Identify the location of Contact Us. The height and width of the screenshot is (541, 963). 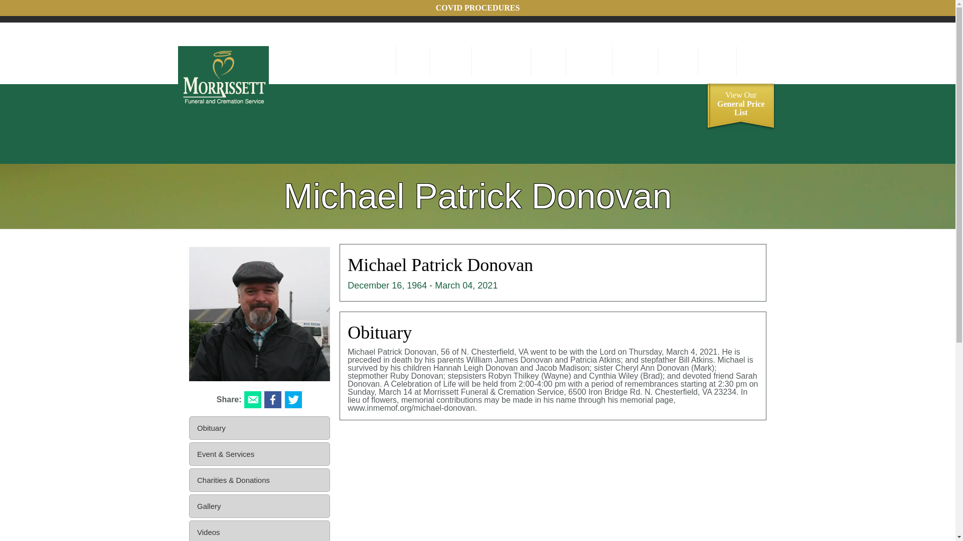
(741, 108).